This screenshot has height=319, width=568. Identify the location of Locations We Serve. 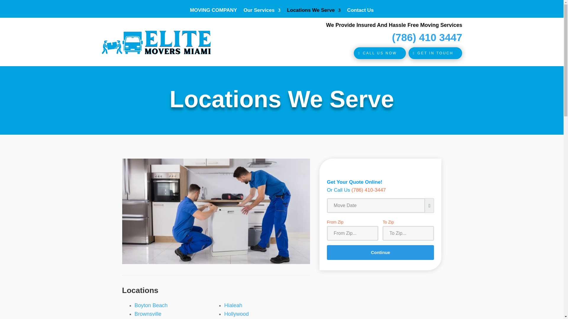
(314, 11).